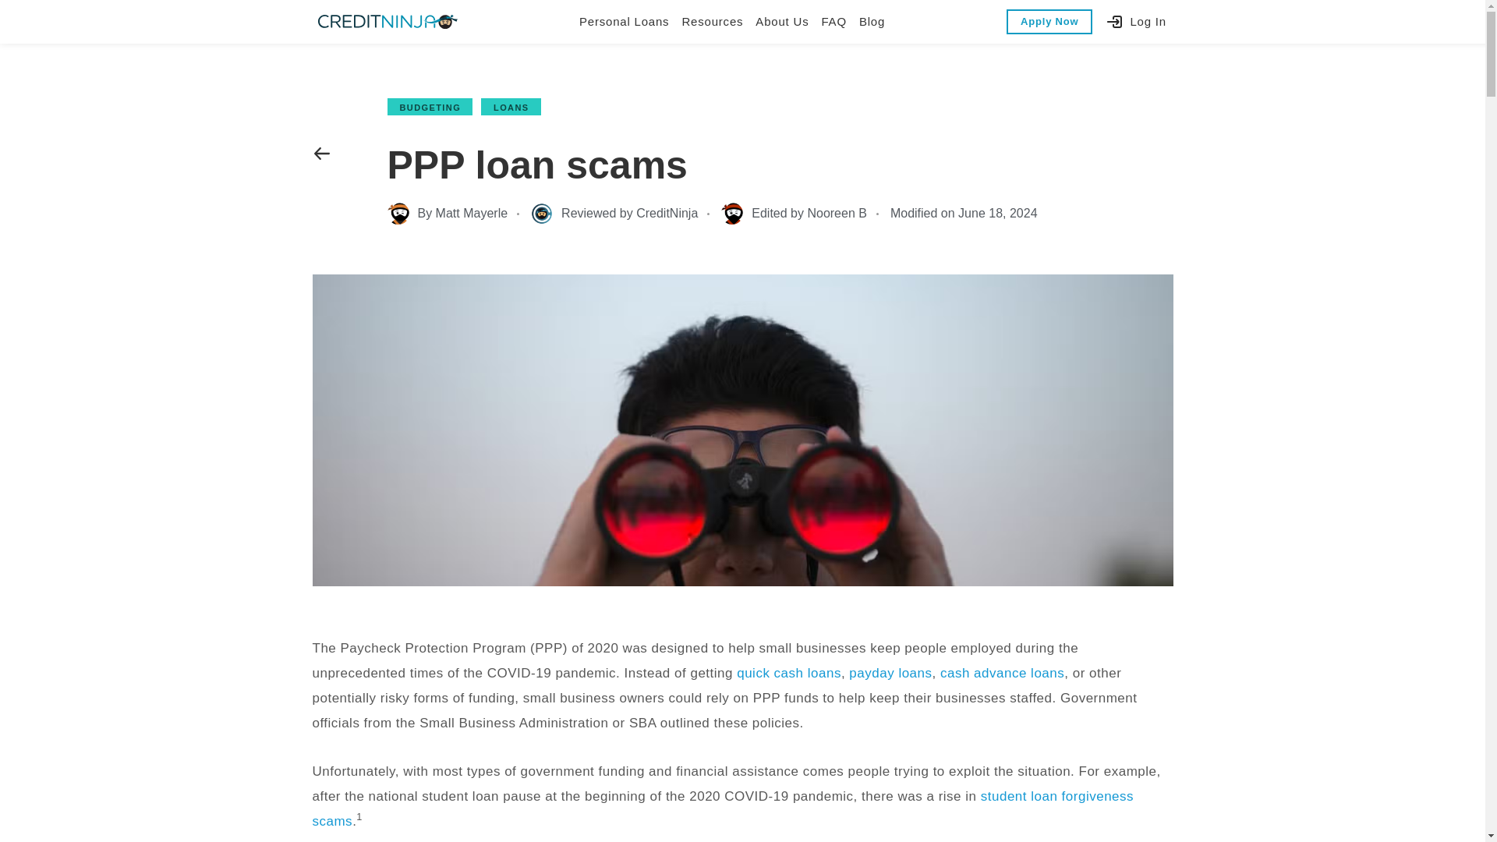 Image resolution: width=1497 pixels, height=842 pixels. Describe the element at coordinates (510, 108) in the screenshot. I see `LOANS` at that location.